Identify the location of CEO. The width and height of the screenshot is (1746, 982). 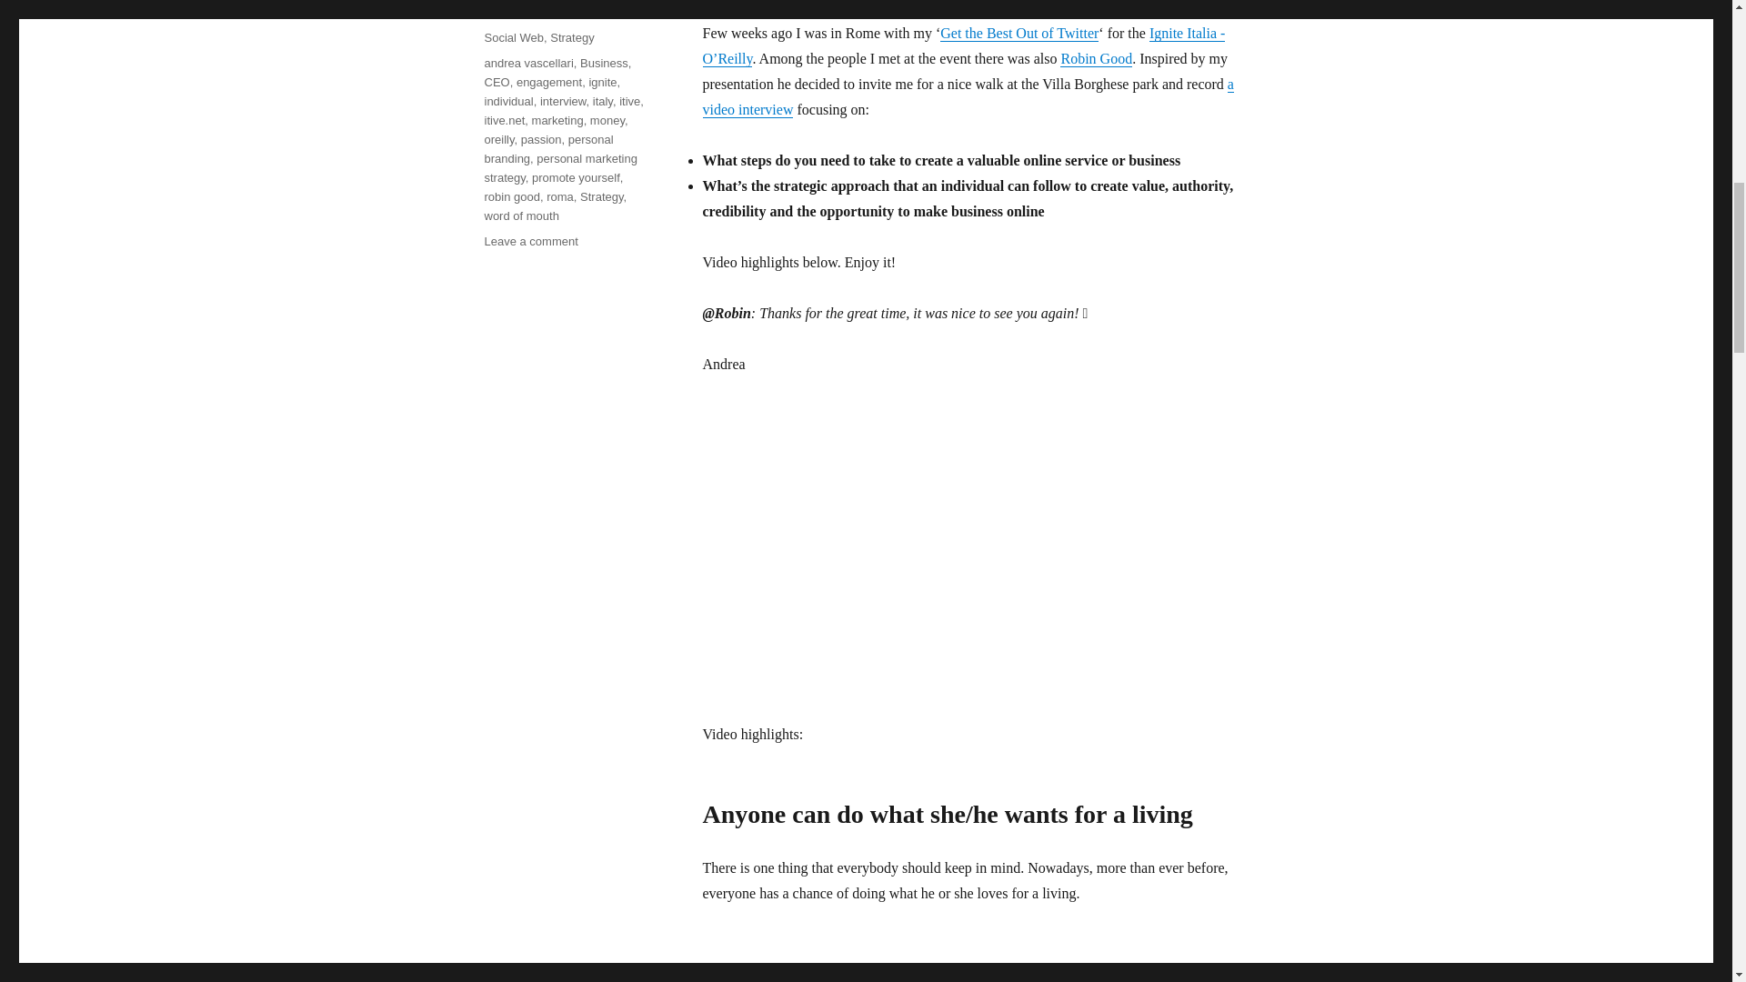
(497, 82).